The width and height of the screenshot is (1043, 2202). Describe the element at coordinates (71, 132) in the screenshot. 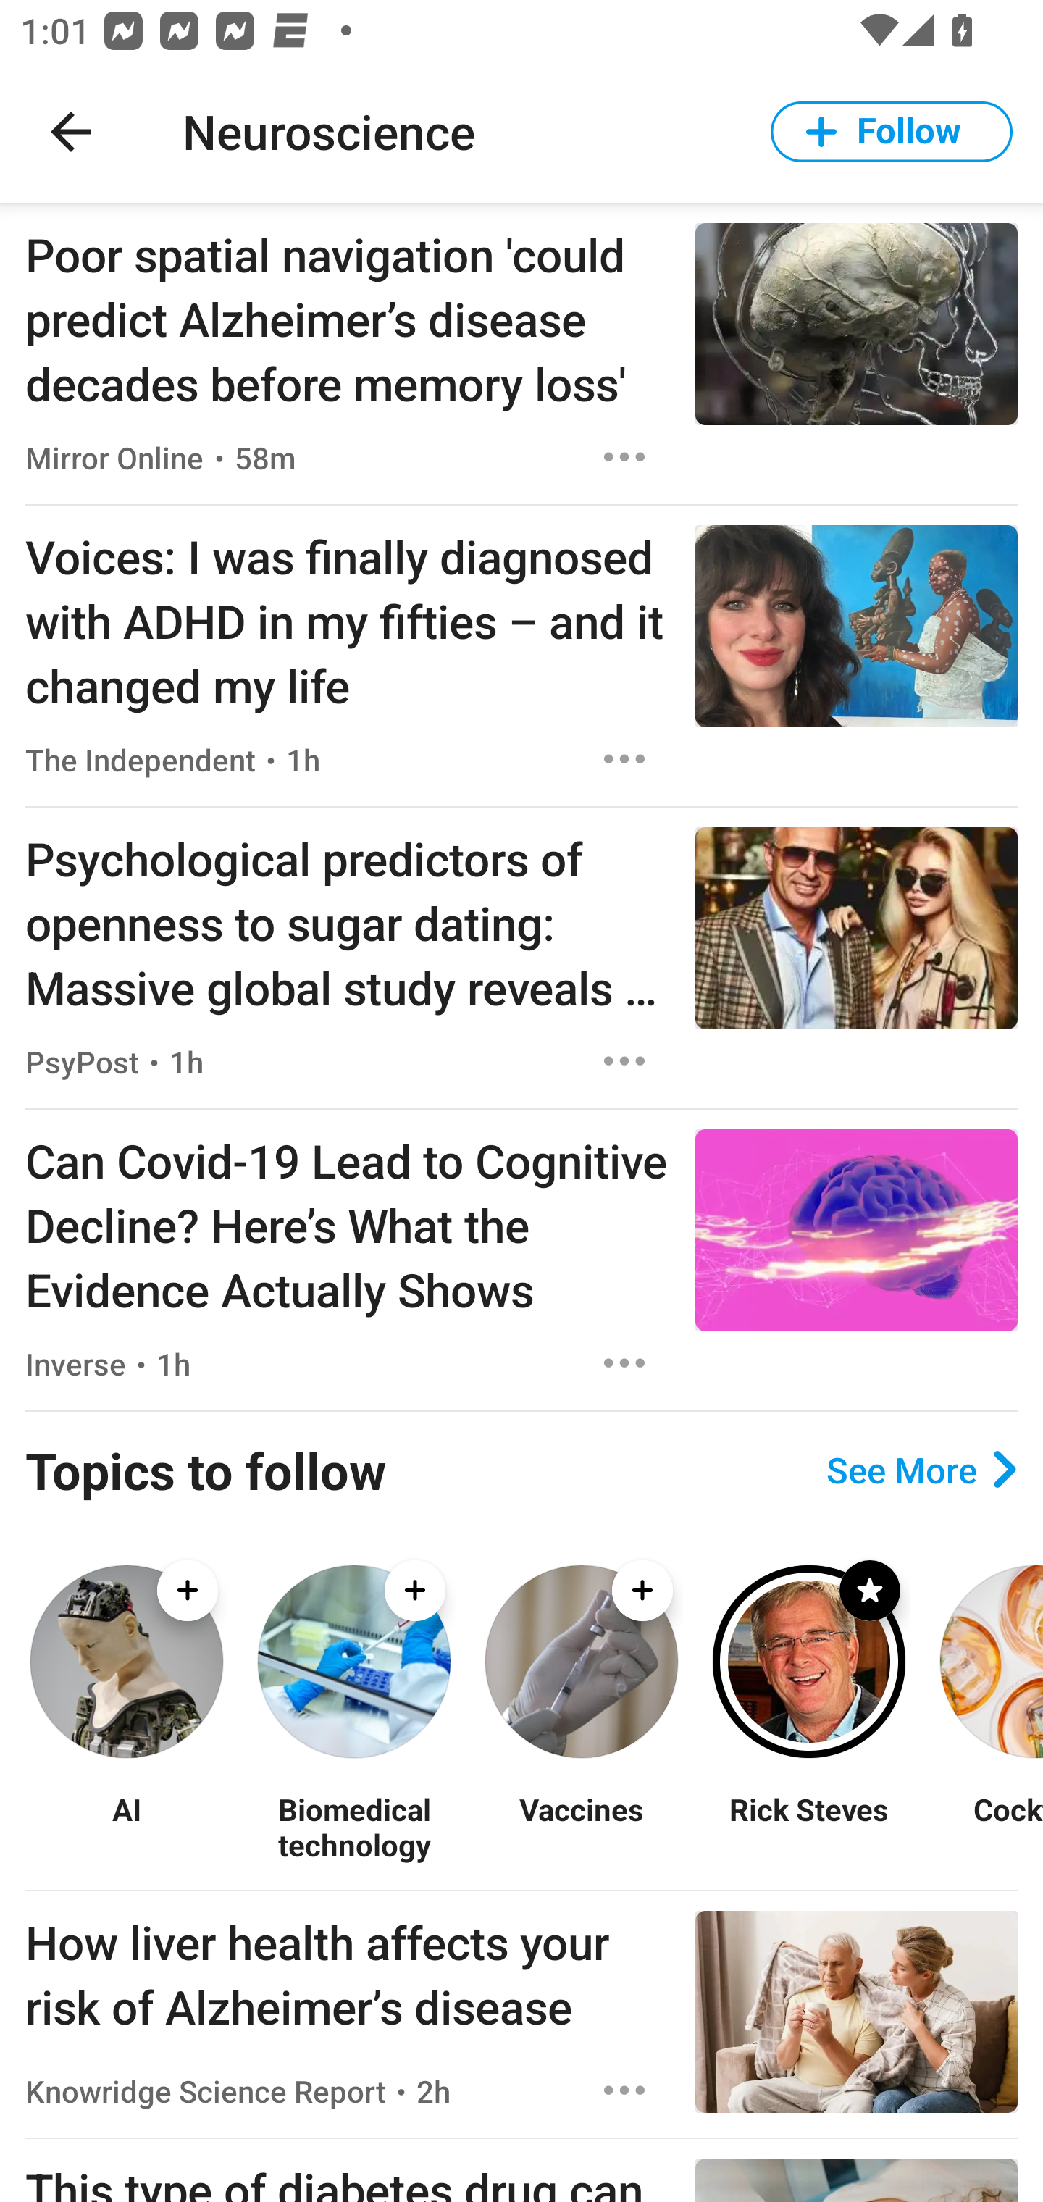

I see `Navigate up` at that location.